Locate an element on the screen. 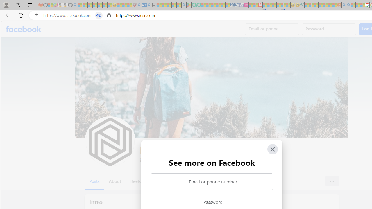  View site information is located at coordinates (109, 15).